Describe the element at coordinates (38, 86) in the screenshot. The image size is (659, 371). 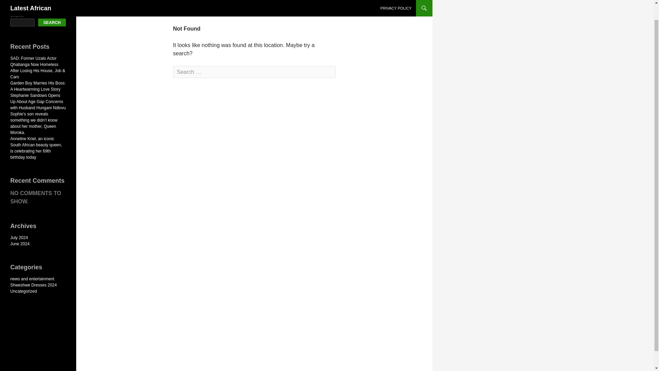
I see `Garden Boy Marries His Boss: A Heartwarming Love Story` at that location.